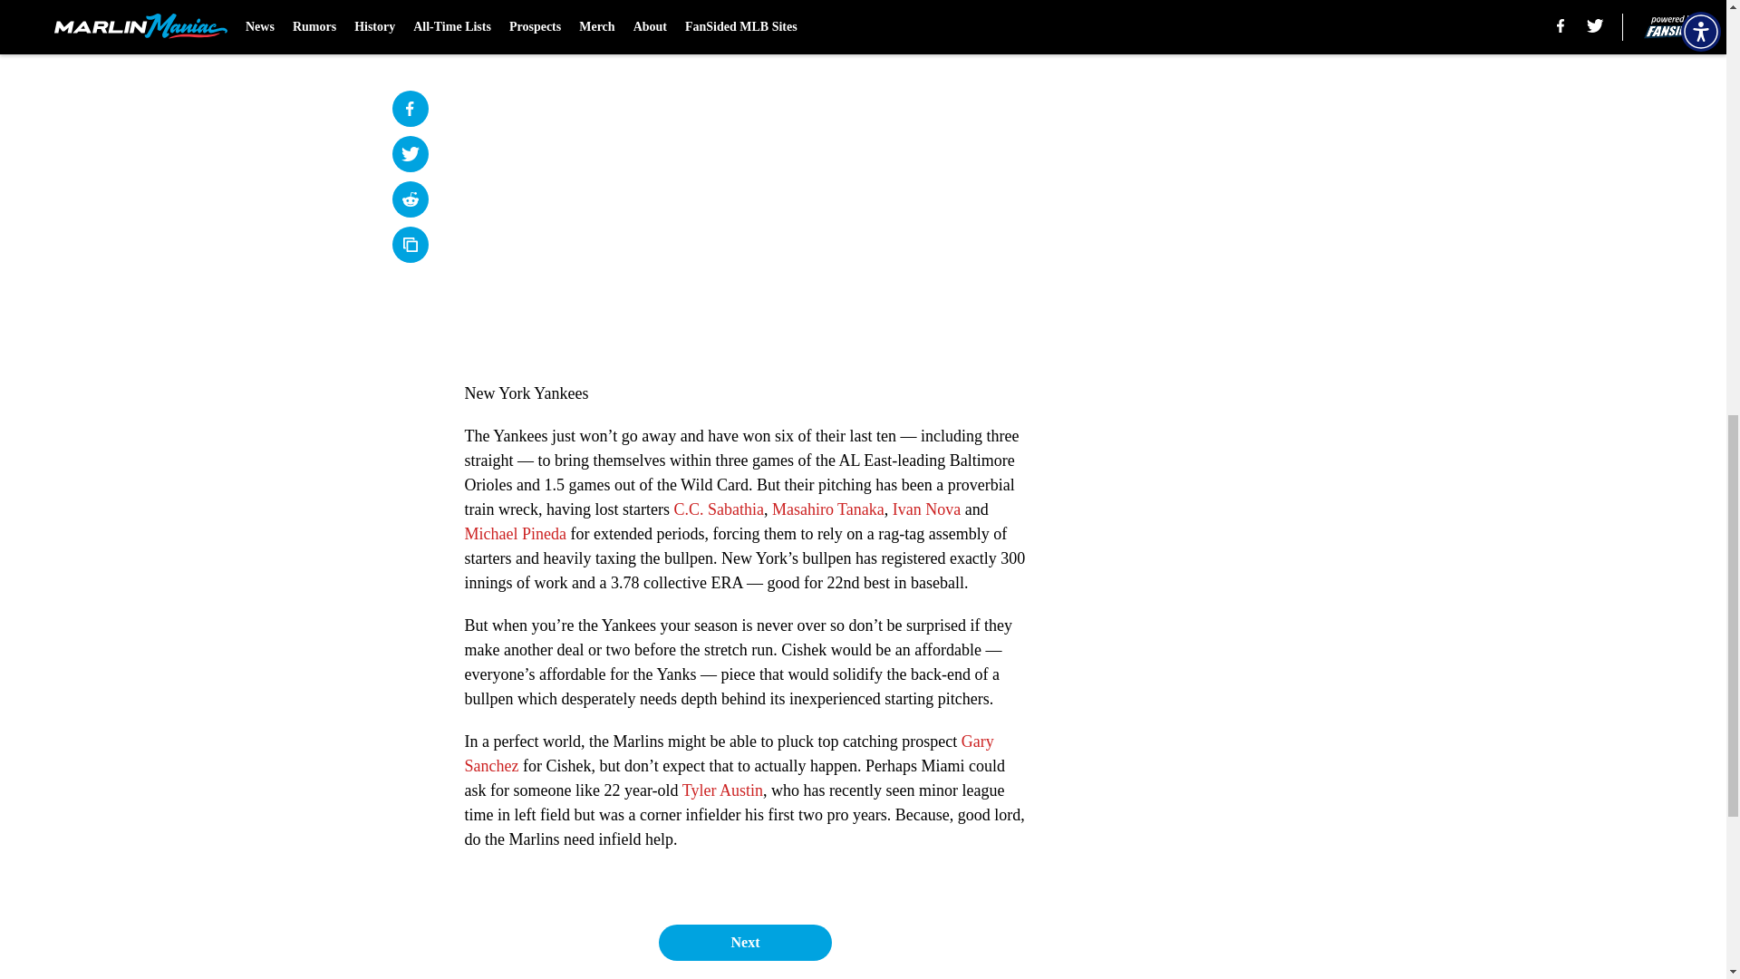 This screenshot has width=1740, height=979. What do you see at coordinates (744, 942) in the screenshot?
I see `Next` at bounding box center [744, 942].